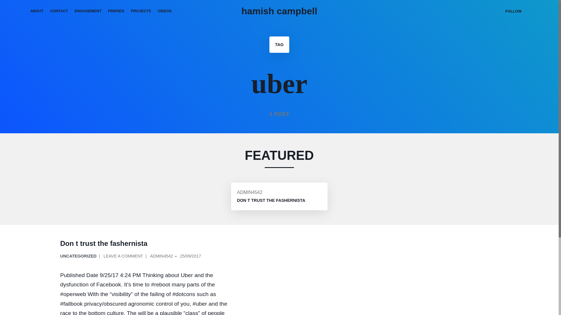 The height and width of the screenshot is (315, 561). I want to click on Hamish Campbell, so click(279, 11).